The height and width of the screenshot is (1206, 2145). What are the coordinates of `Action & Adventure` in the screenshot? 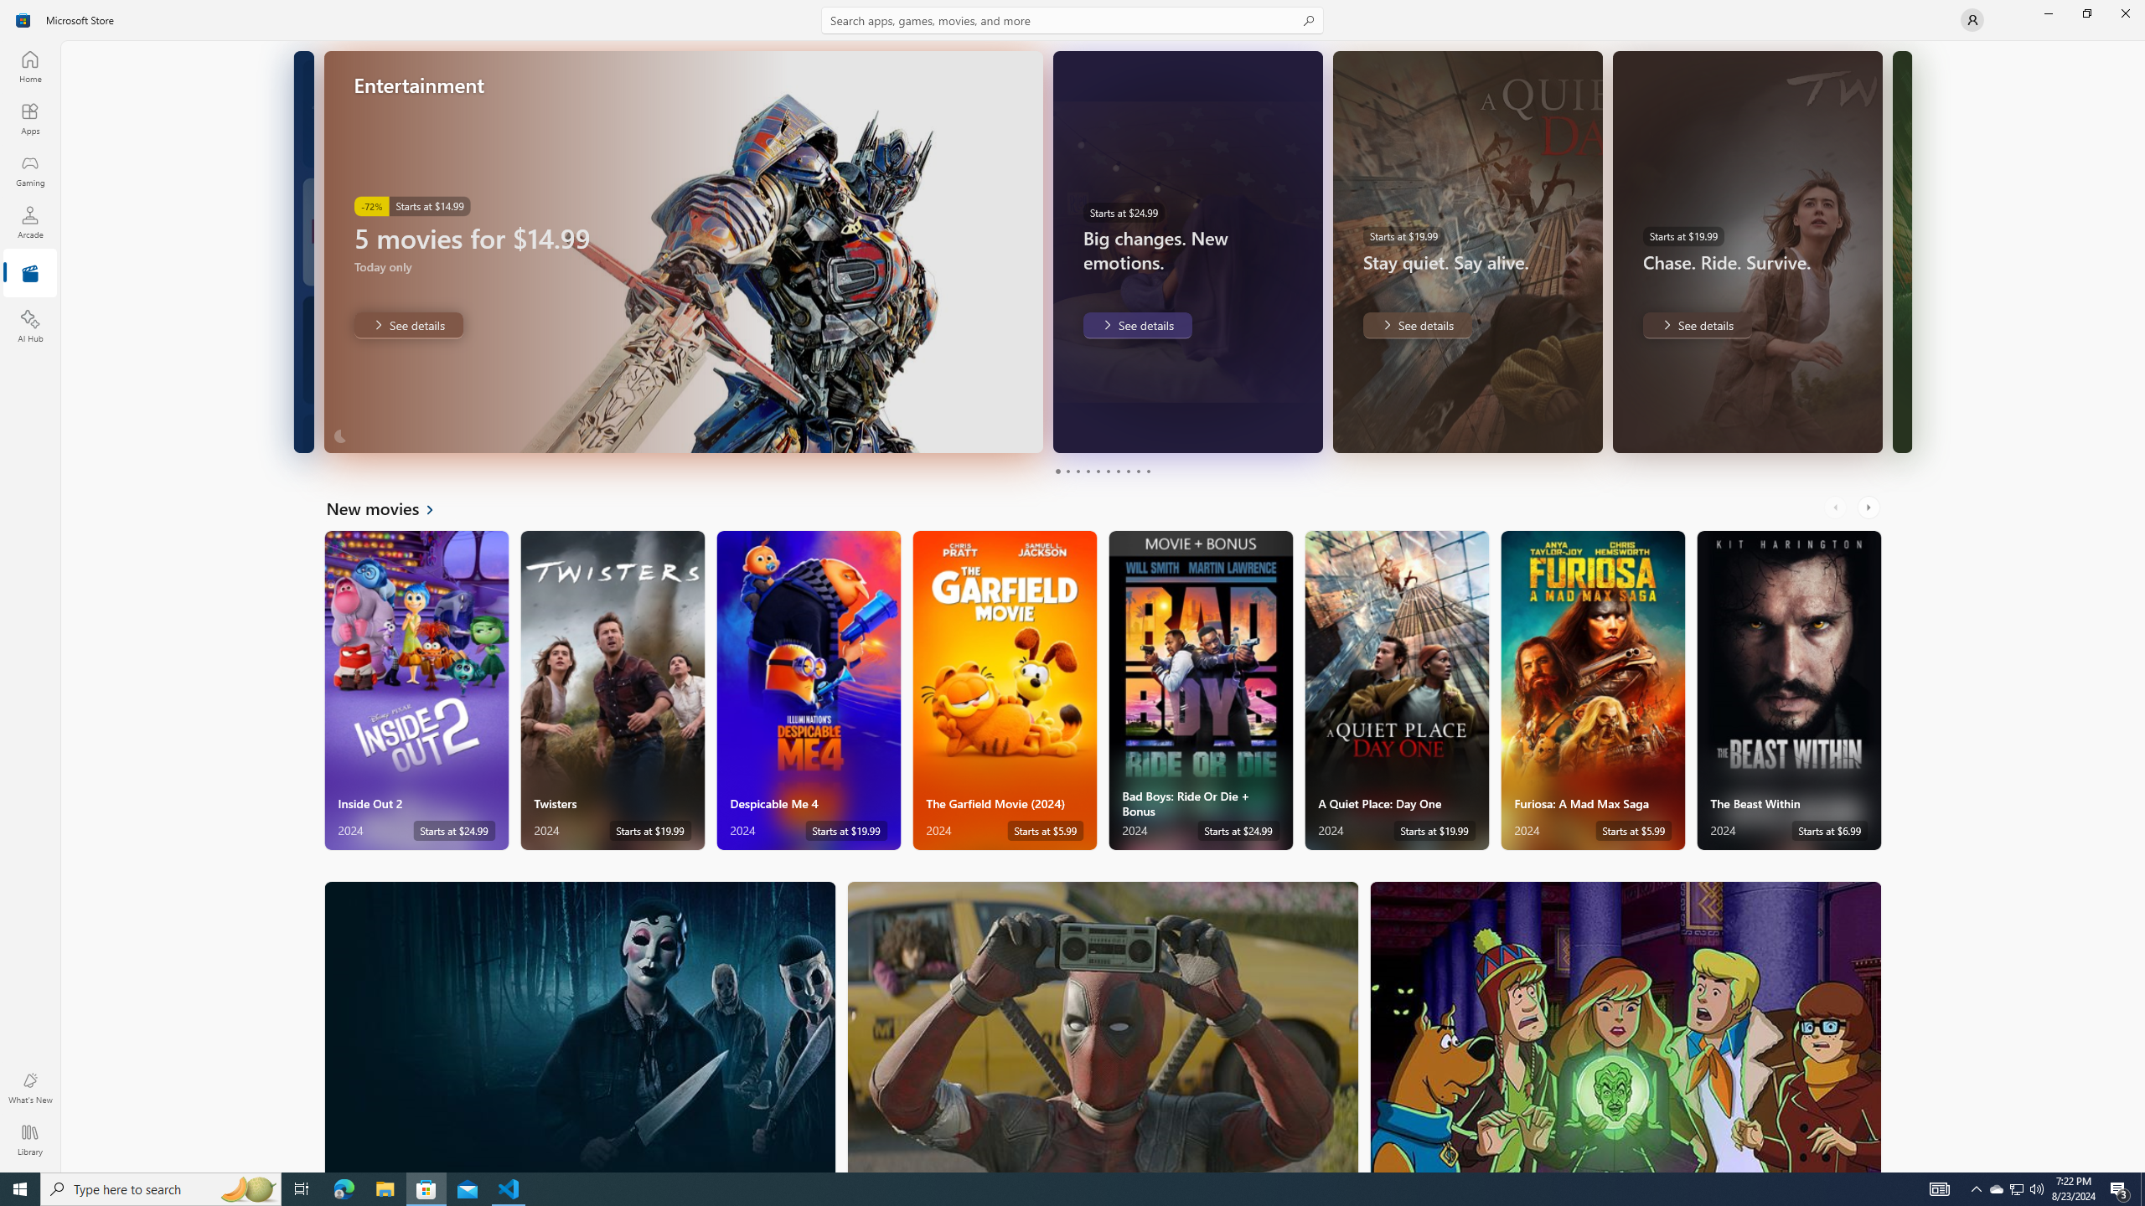 It's located at (1104, 1027).